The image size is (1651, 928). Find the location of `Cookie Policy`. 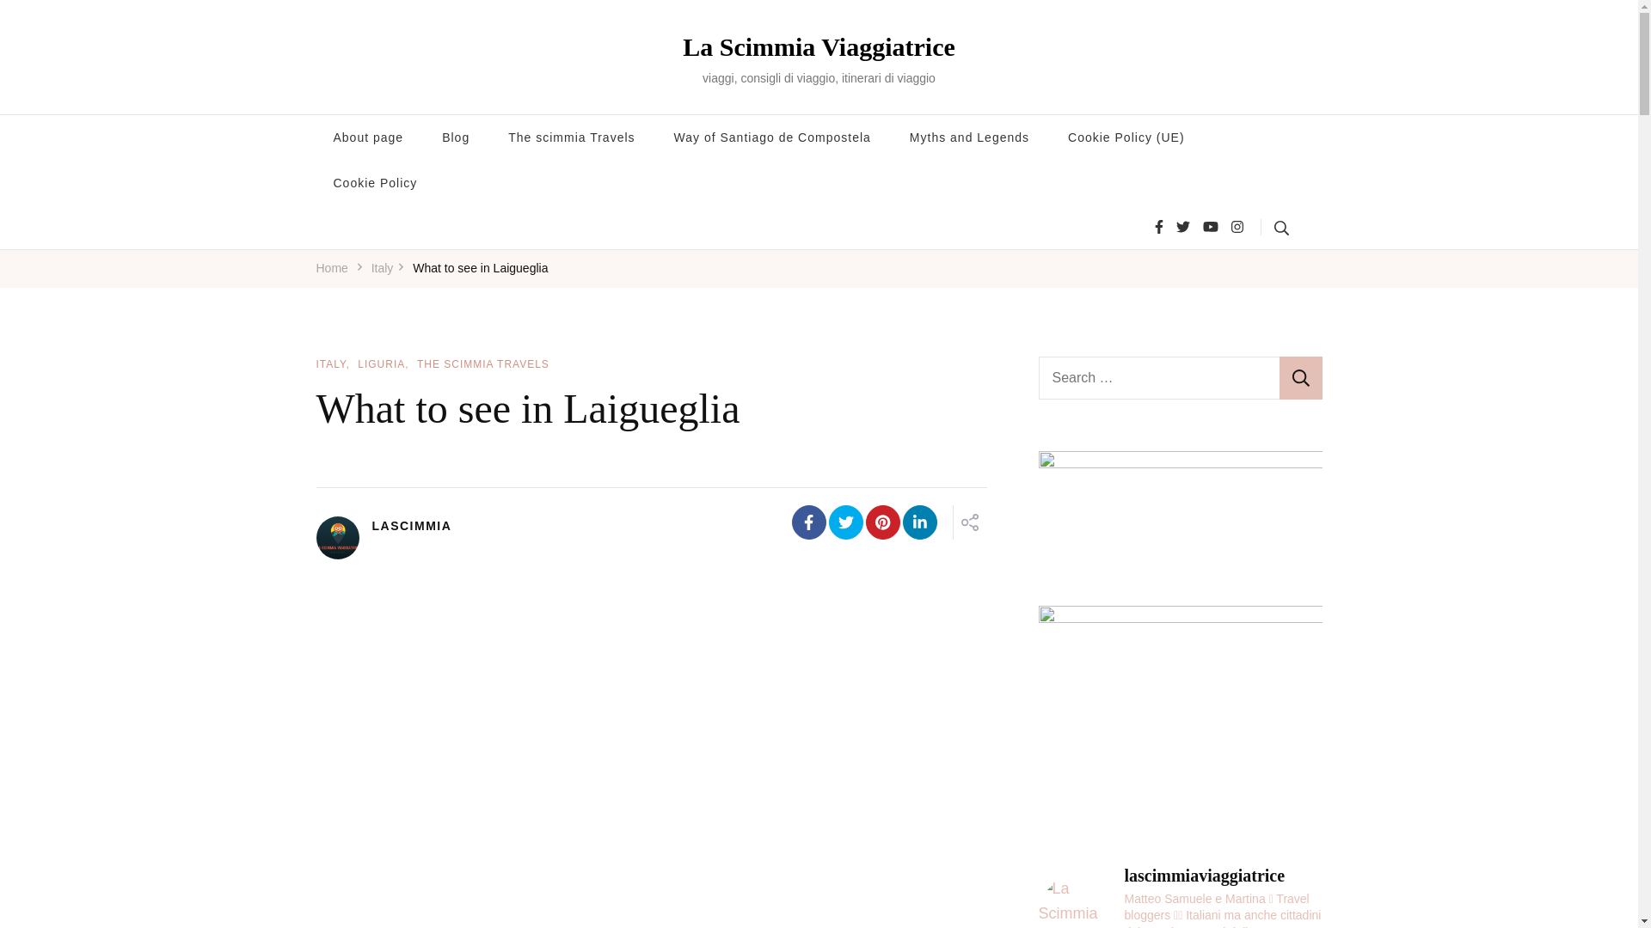

Cookie Policy is located at coordinates (376, 182).